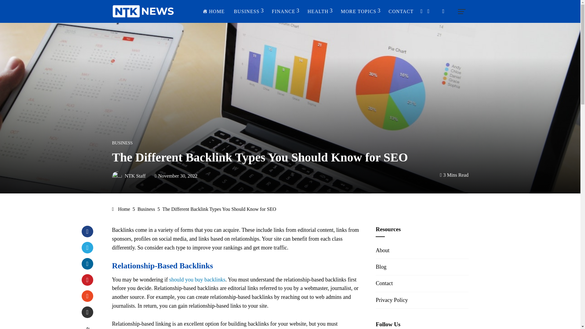 The height and width of the screenshot is (329, 585). I want to click on BUSINESS, so click(248, 12).